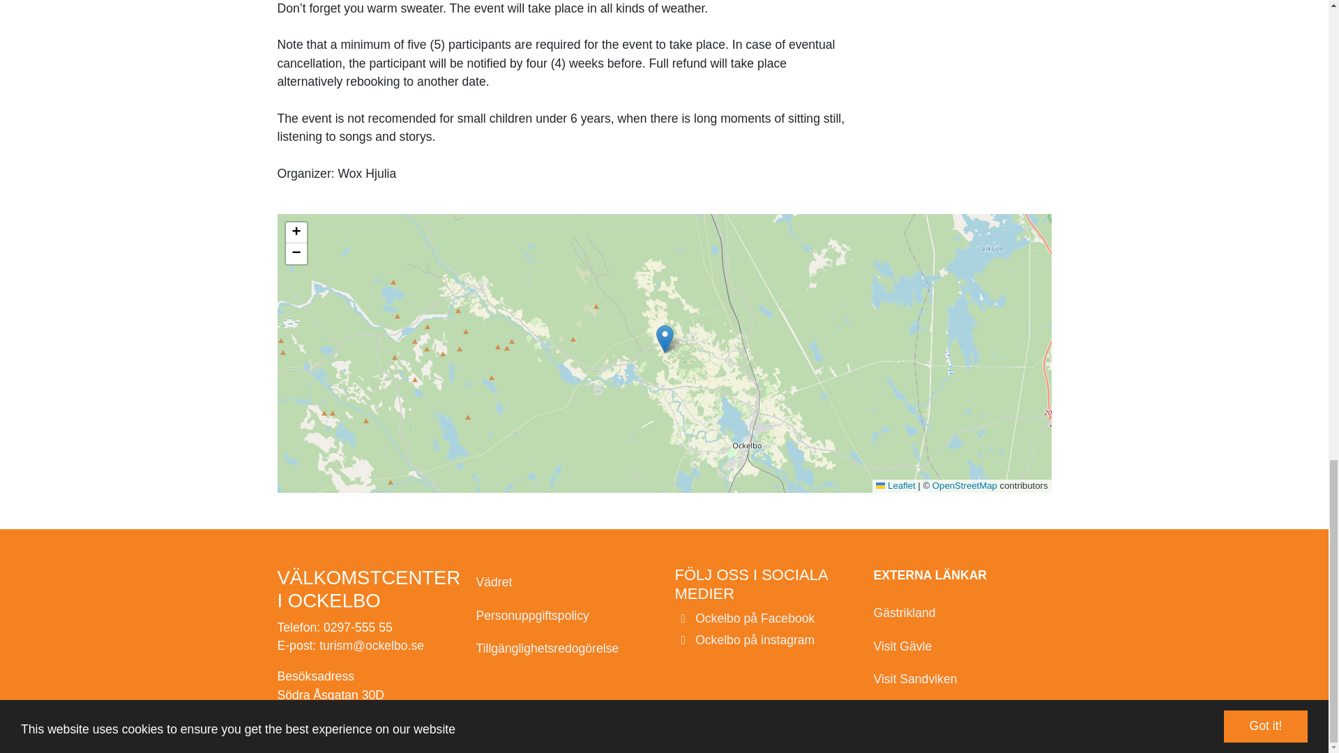  Describe the element at coordinates (563, 616) in the screenshot. I see `Personuppgiftspolicy` at that location.